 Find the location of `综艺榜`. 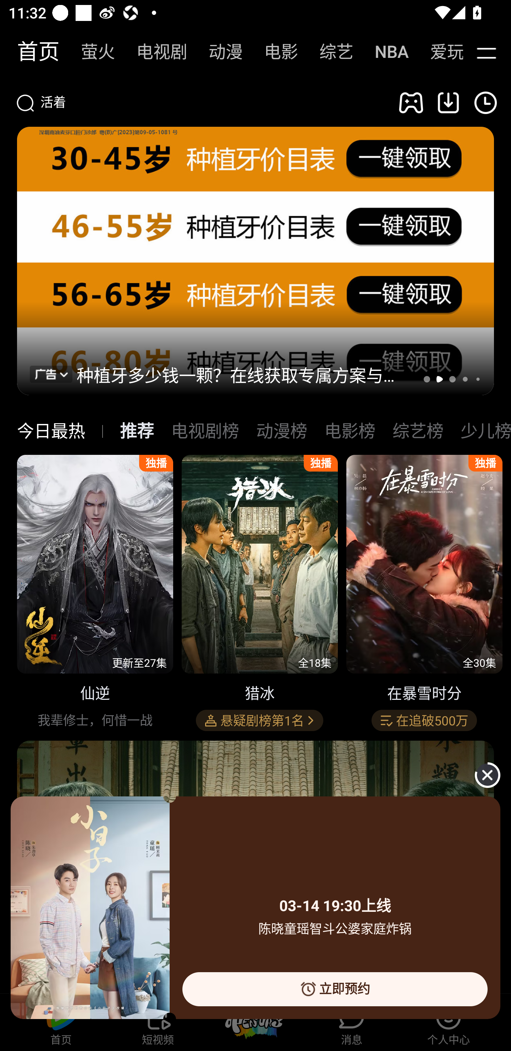

综艺榜 is located at coordinates (418, 431).